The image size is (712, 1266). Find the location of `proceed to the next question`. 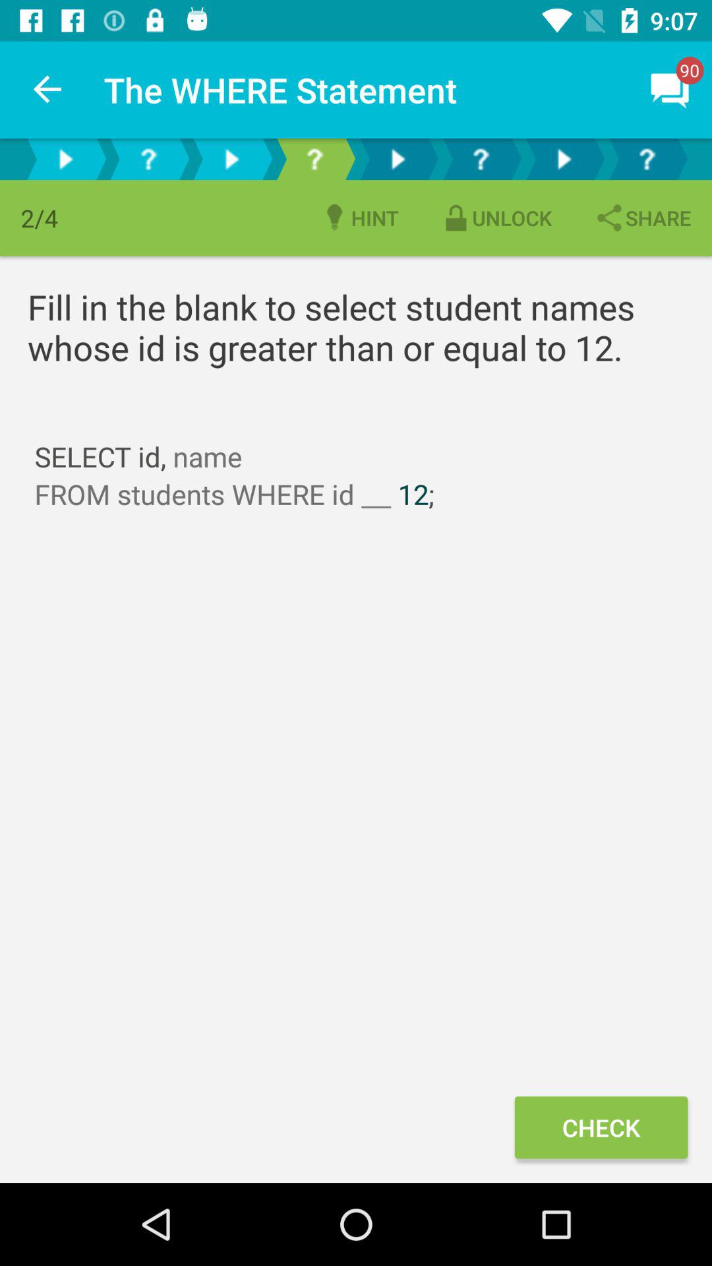

proceed to the next question is located at coordinates (65, 160).